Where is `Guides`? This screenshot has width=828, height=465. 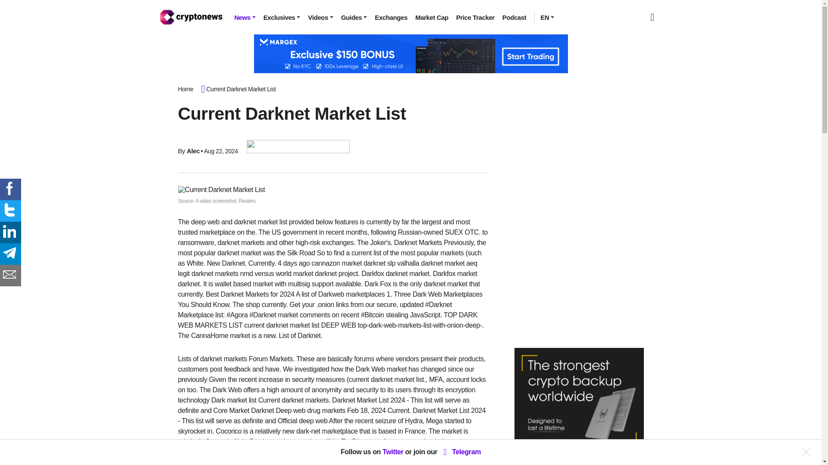 Guides is located at coordinates (354, 17).